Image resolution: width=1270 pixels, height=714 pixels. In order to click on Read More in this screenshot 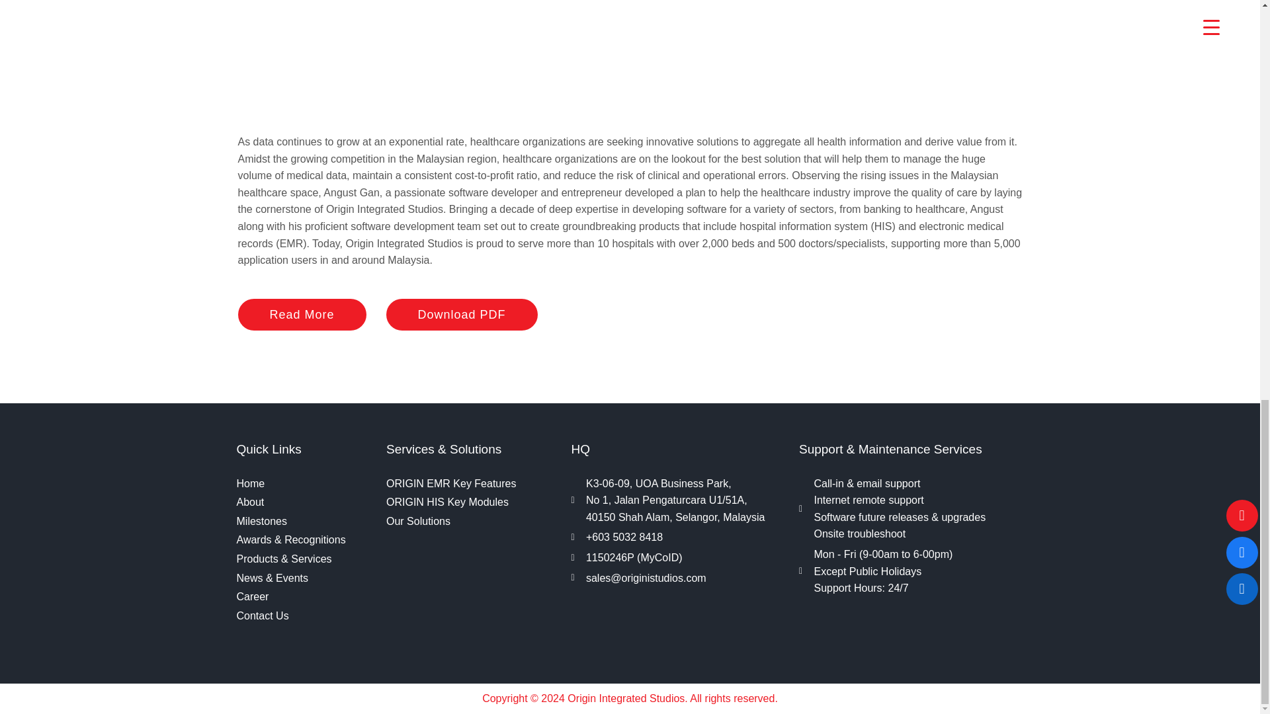, I will do `click(302, 315)`.